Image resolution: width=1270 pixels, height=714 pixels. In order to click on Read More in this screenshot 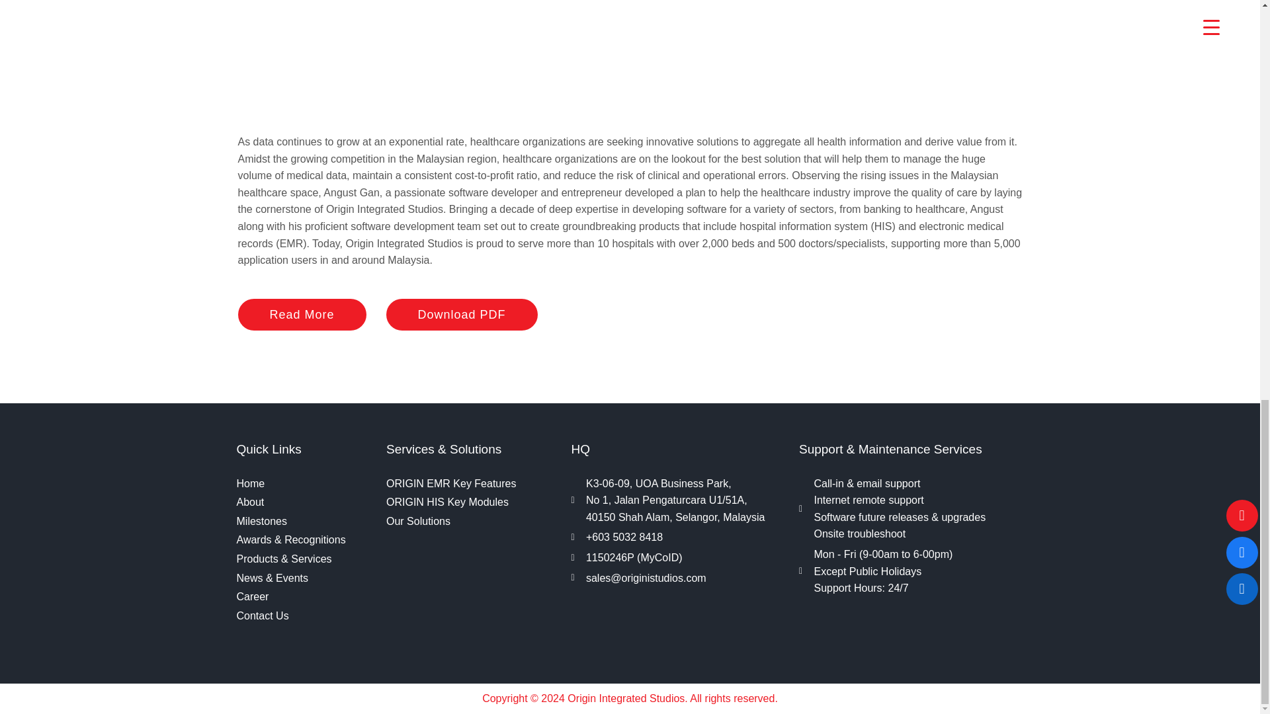, I will do `click(302, 315)`.